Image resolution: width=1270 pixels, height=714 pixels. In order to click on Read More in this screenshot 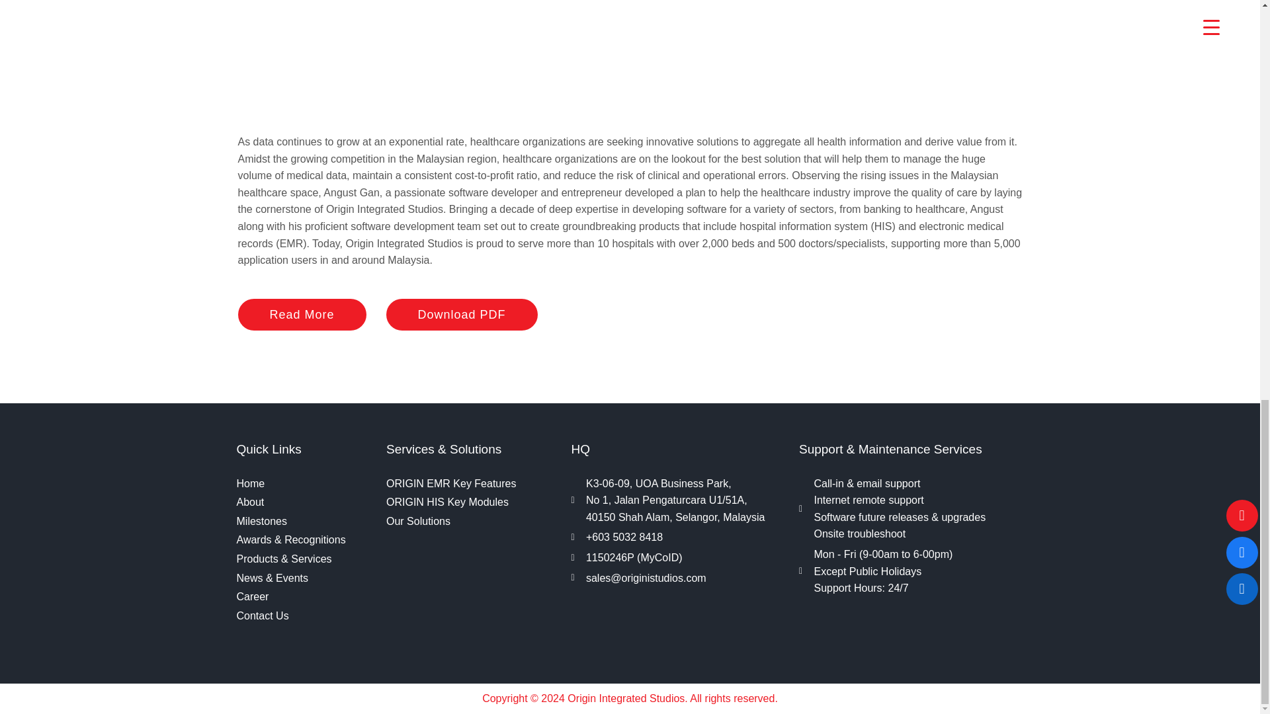, I will do `click(302, 315)`.